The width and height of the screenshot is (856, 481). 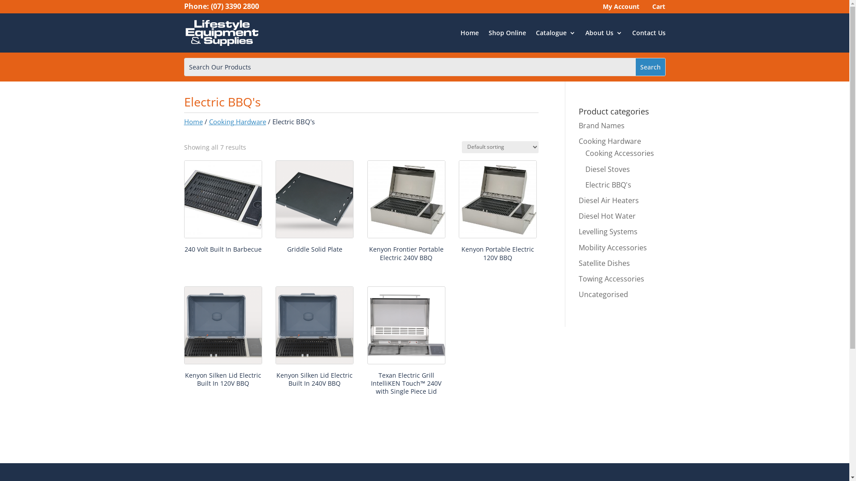 What do you see at coordinates (612, 279) in the screenshot?
I see `Towing Accessories` at bounding box center [612, 279].